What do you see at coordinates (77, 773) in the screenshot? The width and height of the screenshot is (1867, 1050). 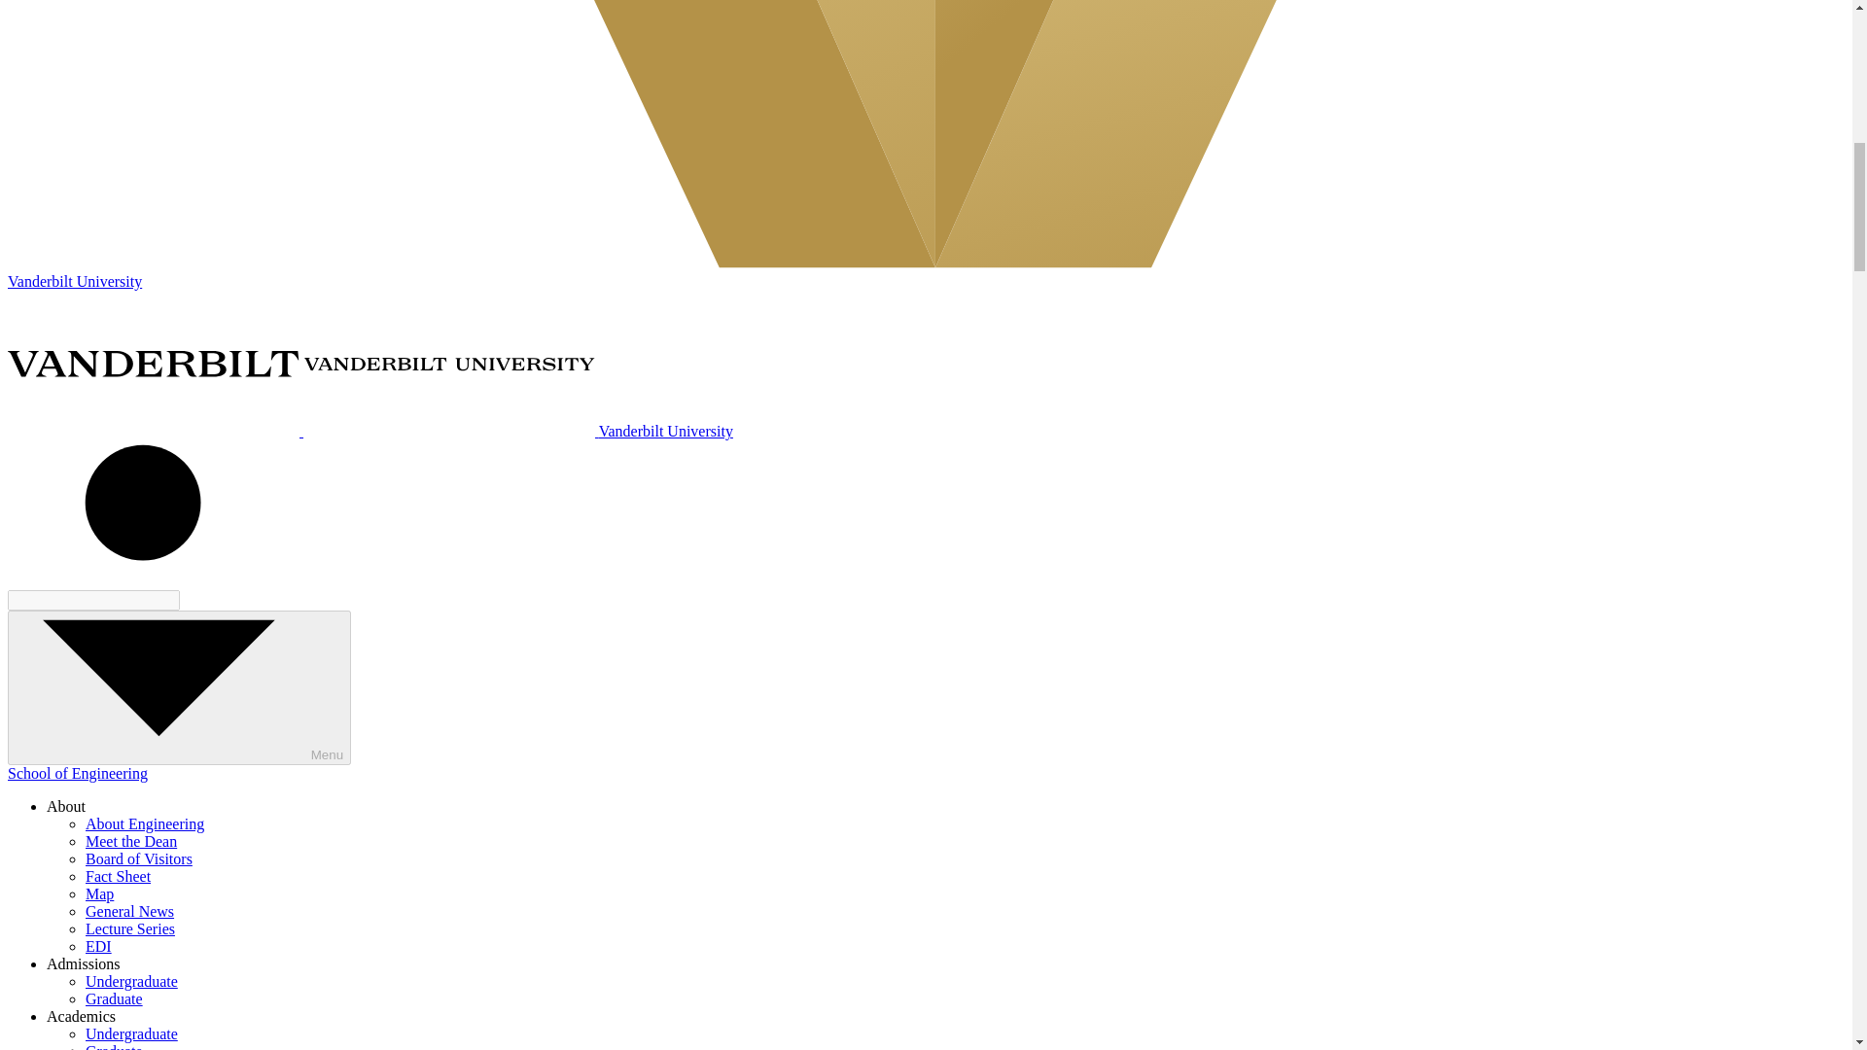 I see `School of Engineering` at bounding box center [77, 773].